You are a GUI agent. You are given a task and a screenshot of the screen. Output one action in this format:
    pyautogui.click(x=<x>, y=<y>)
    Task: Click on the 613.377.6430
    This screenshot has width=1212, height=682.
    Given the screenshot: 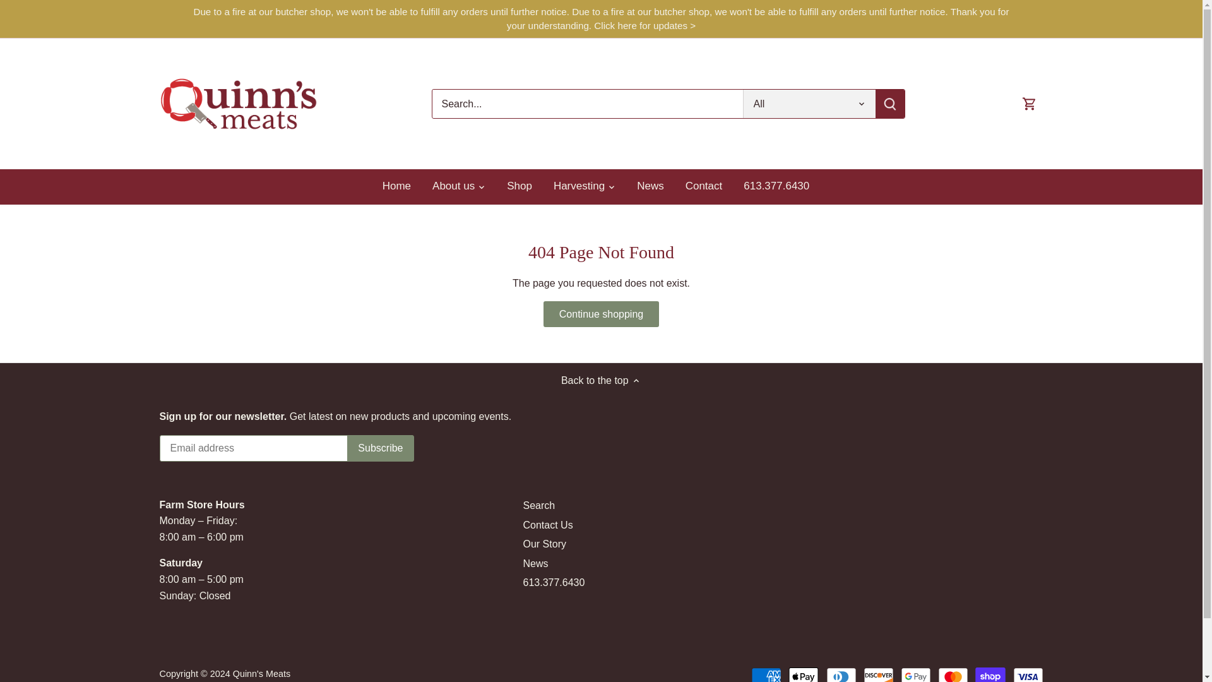 What is the action you would take?
    pyautogui.click(x=776, y=187)
    